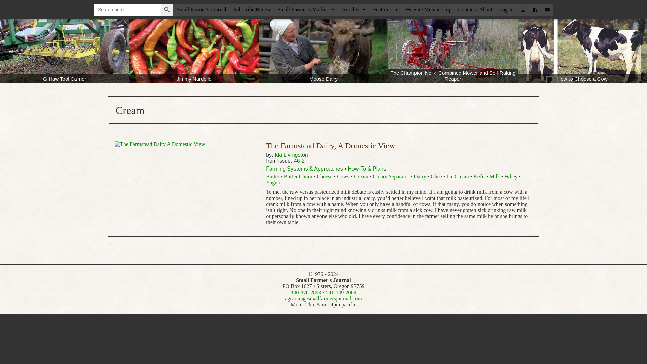  What do you see at coordinates (506, 10) in the screenshot?
I see `Log In` at bounding box center [506, 10].